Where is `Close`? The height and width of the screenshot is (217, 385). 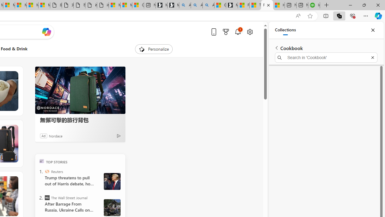
Close is located at coordinates (373, 30).